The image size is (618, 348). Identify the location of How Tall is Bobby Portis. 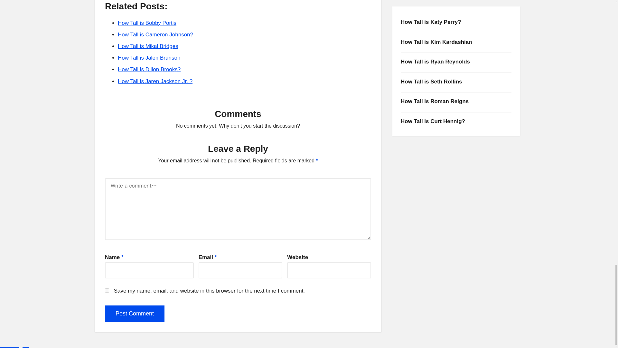
(147, 23).